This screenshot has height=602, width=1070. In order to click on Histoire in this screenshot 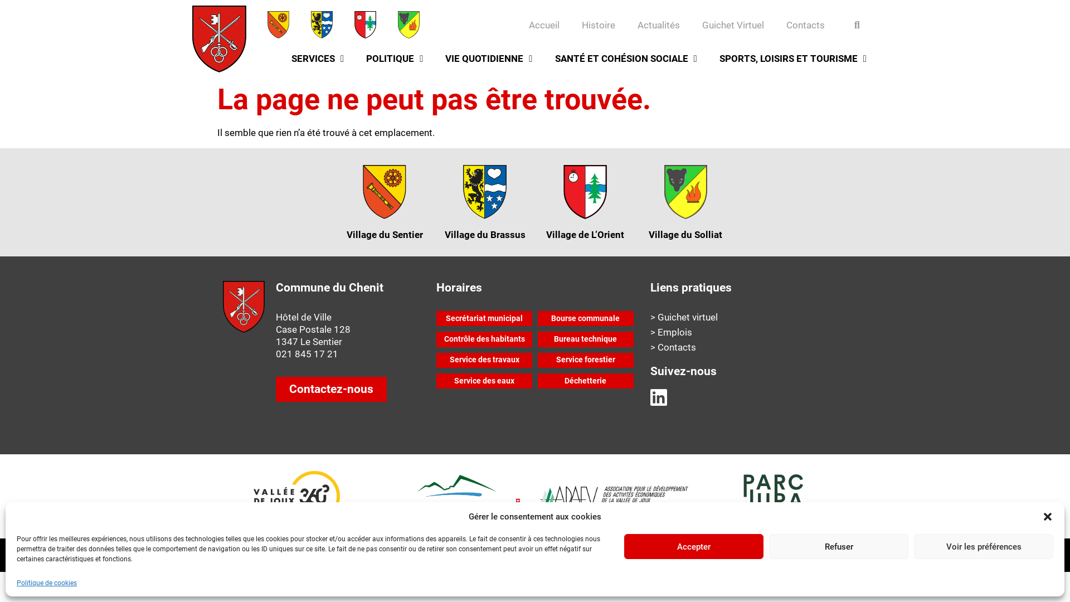, I will do `click(599, 25)`.